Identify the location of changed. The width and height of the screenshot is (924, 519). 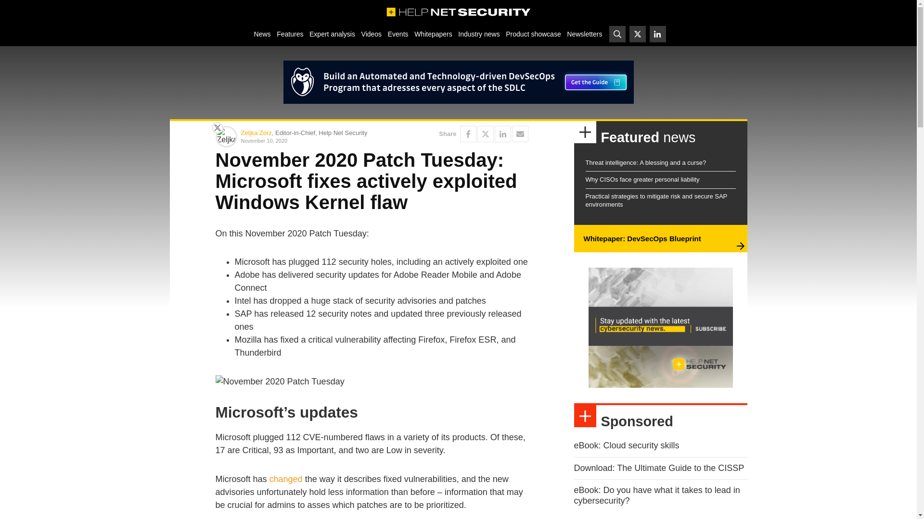
(286, 479).